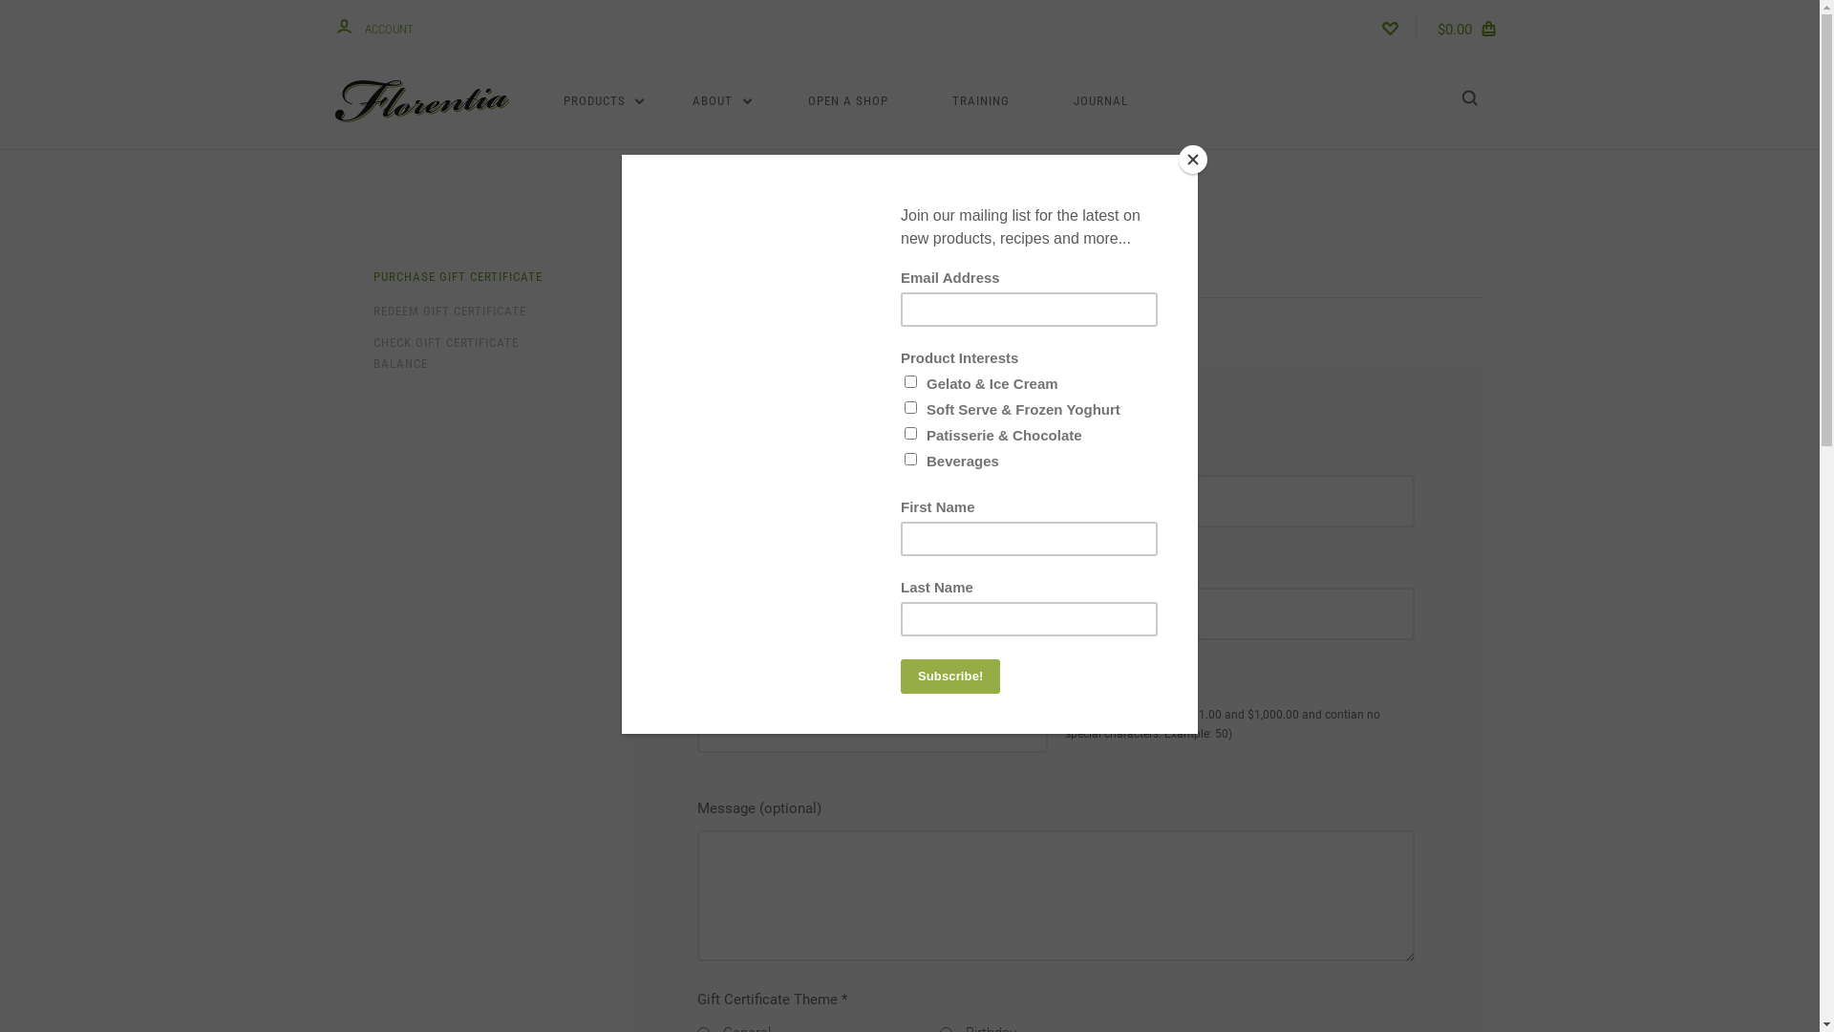 This screenshot has height=1032, width=1834. Describe the element at coordinates (1469, 101) in the screenshot. I see `search_icon` at that location.